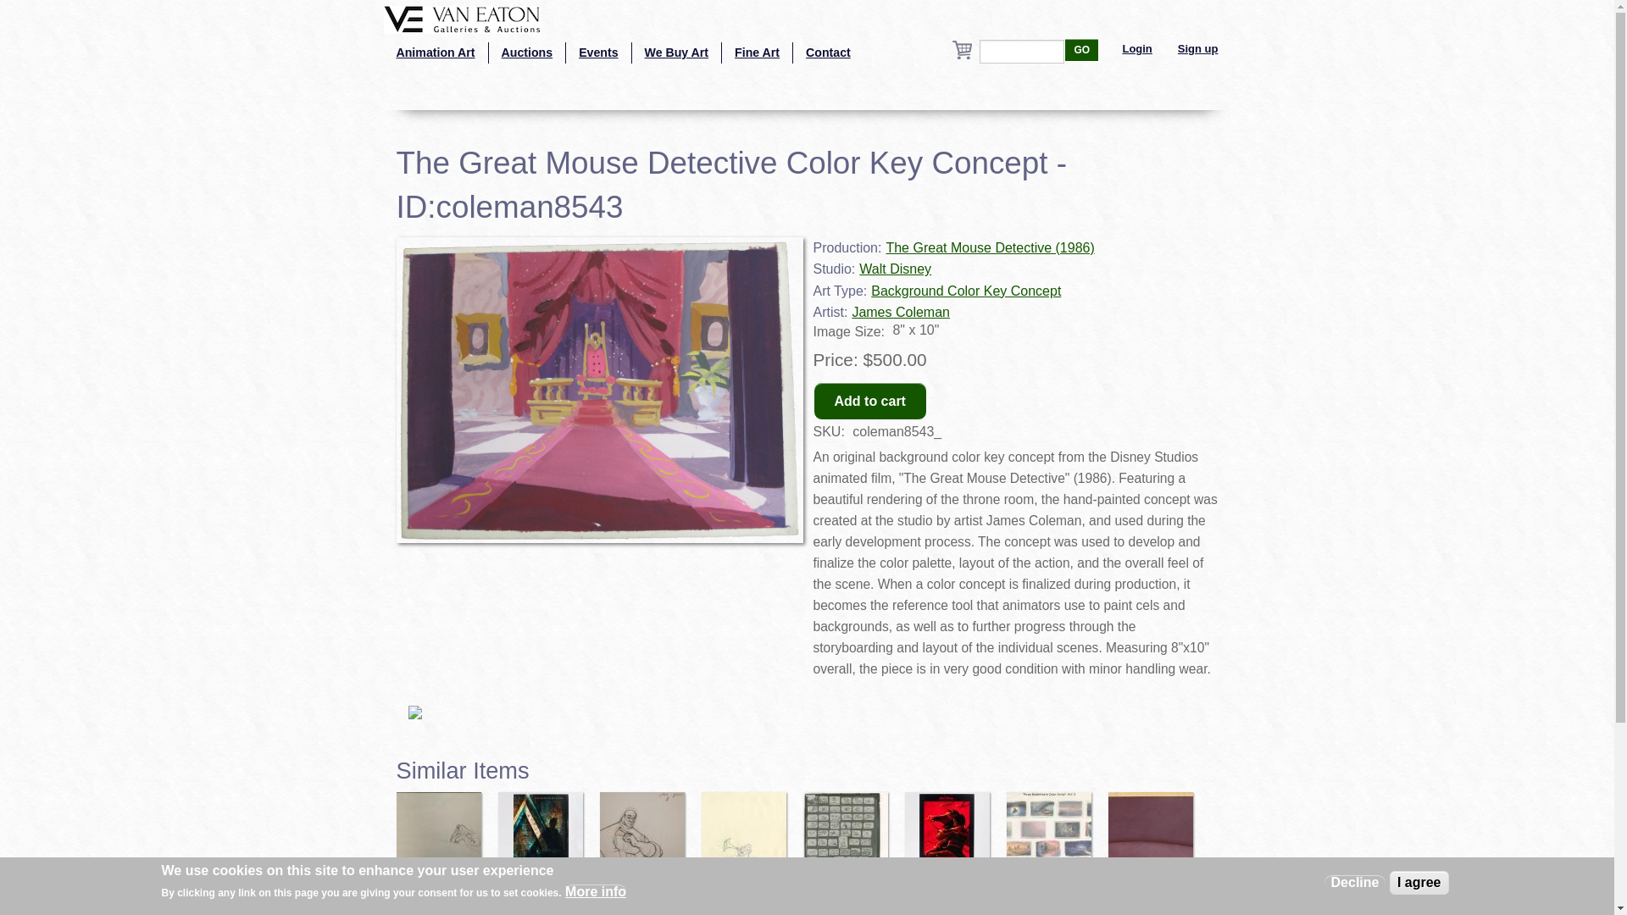 The width and height of the screenshot is (1627, 915). What do you see at coordinates (677, 53) in the screenshot?
I see `We Buy Art` at bounding box center [677, 53].